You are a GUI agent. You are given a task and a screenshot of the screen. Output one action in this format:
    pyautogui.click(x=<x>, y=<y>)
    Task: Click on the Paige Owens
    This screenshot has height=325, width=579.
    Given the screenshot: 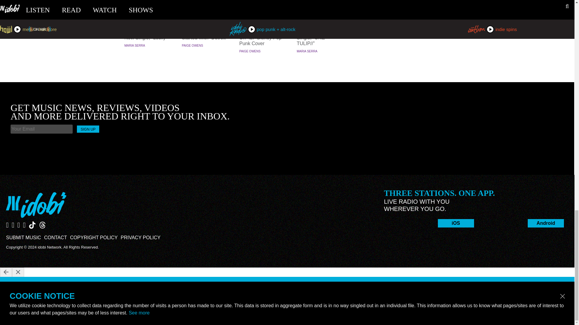 What is the action you would take?
    pyautogui.click(x=250, y=51)
    